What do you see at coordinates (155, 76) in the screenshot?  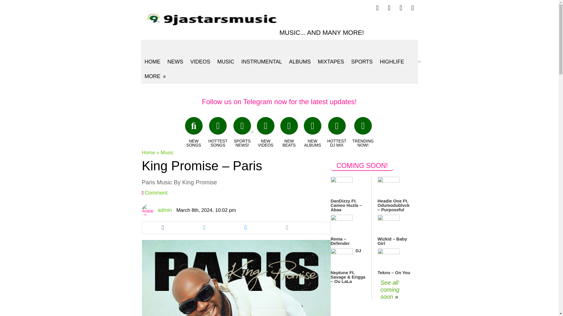 I see `MORE` at bounding box center [155, 76].